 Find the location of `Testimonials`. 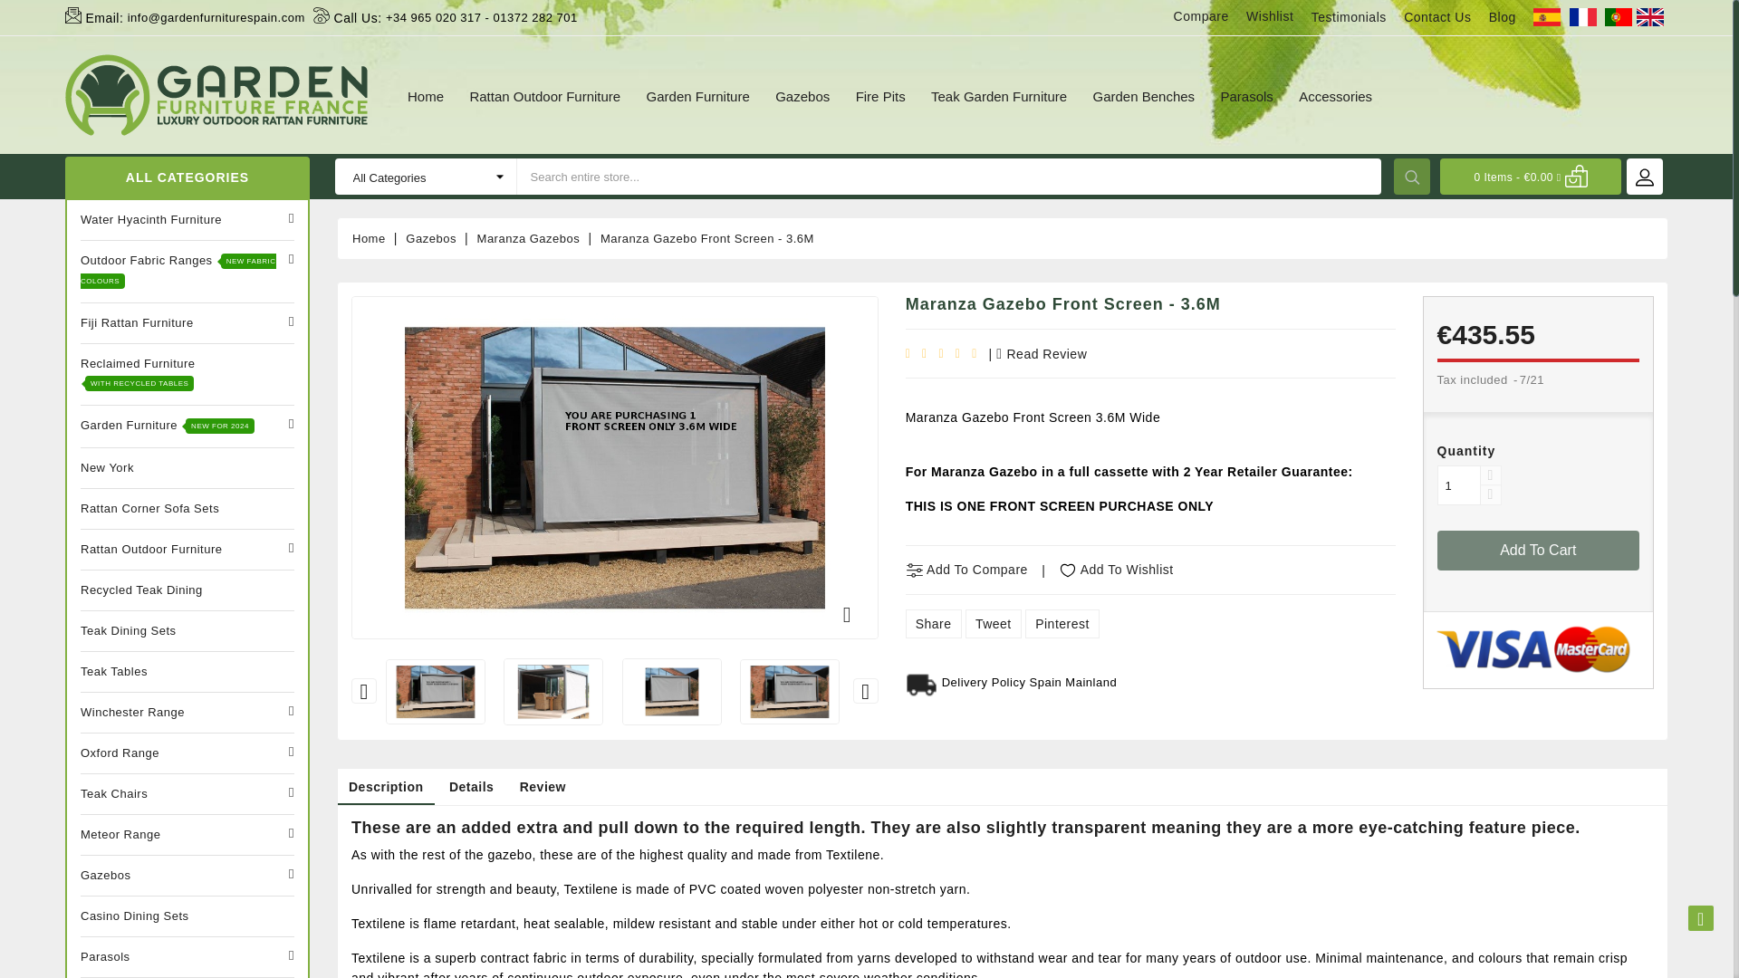

Testimonials is located at coordinates (1348, 16).